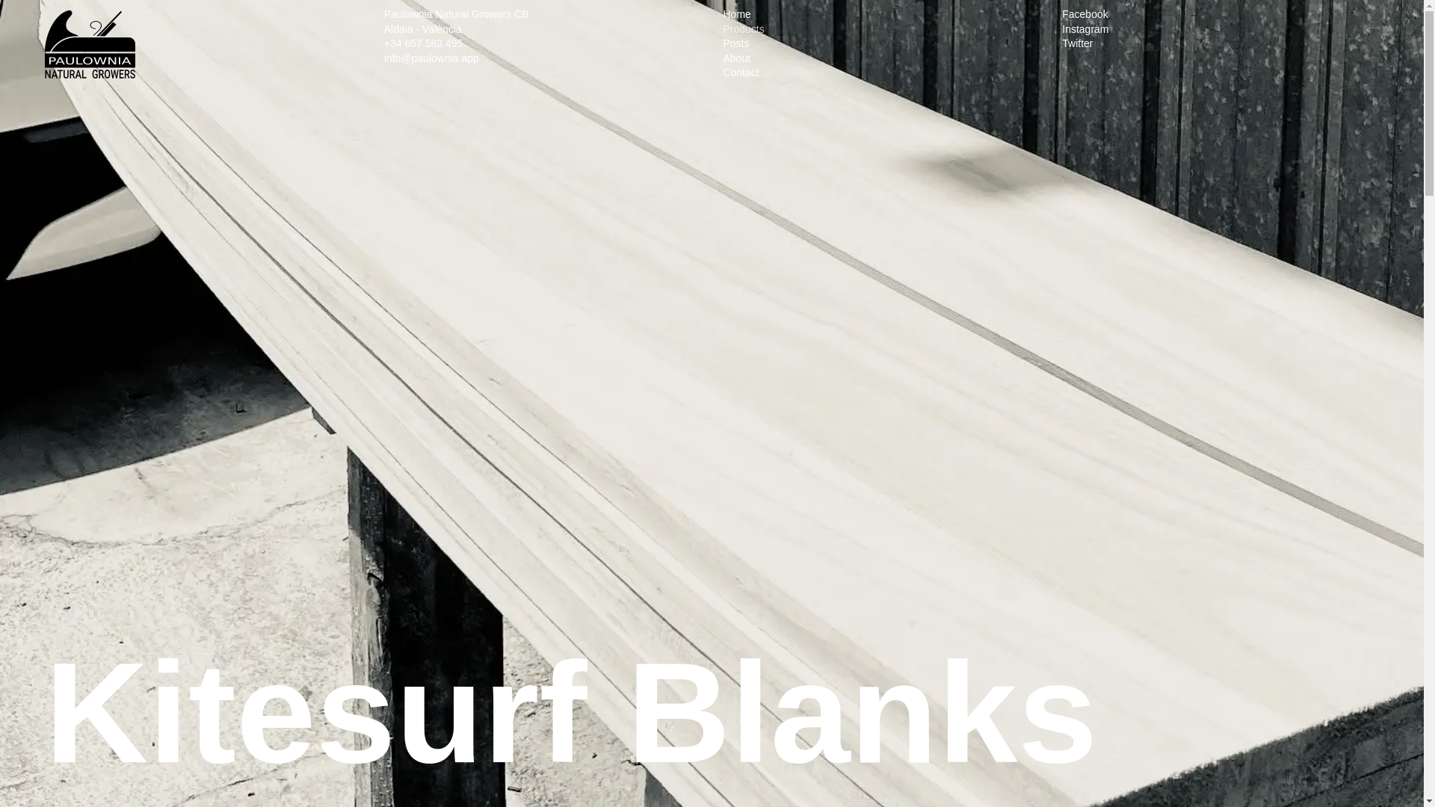 The height and width of the screenshot is (807, 1435). I want to click on Products, so click(744, 29).